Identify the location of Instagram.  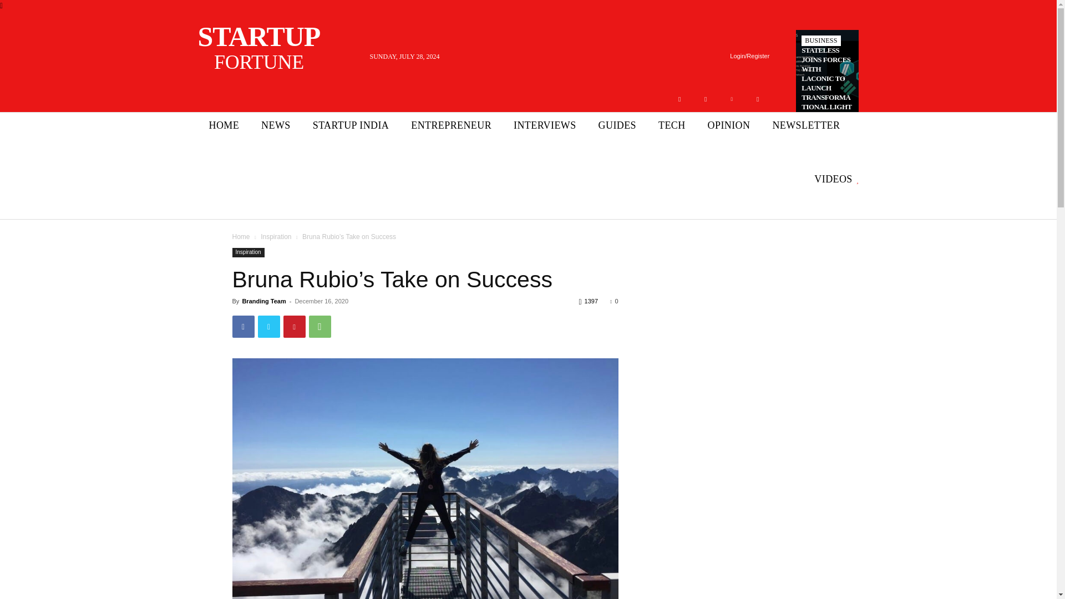
(821, 40).